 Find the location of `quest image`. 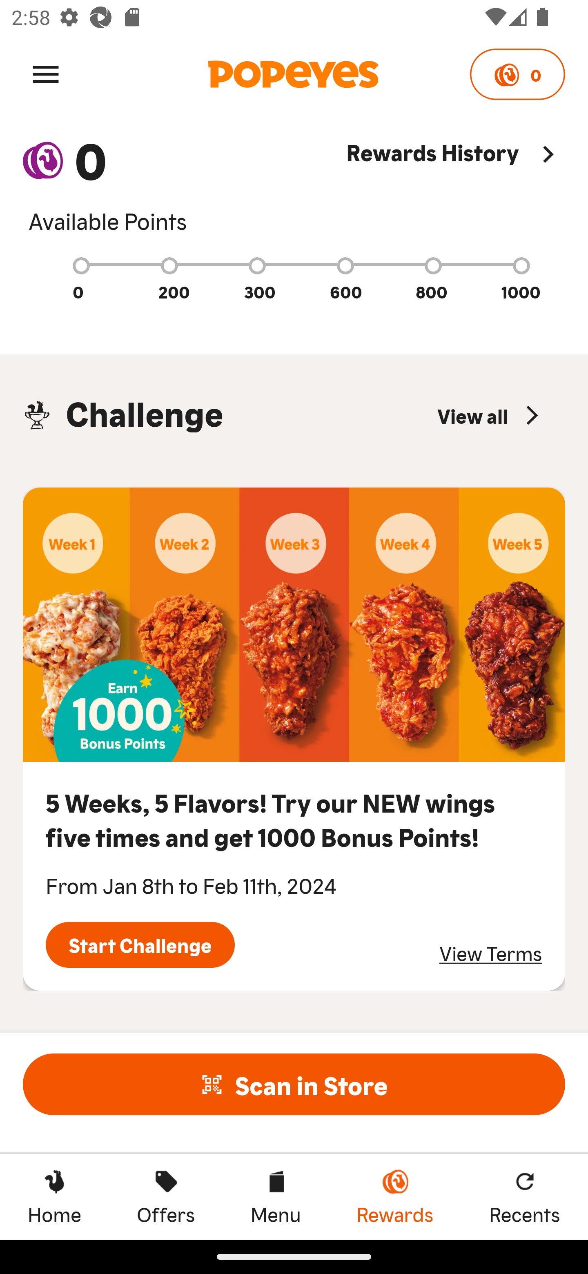

quest image is located at coordinates (294, 625).